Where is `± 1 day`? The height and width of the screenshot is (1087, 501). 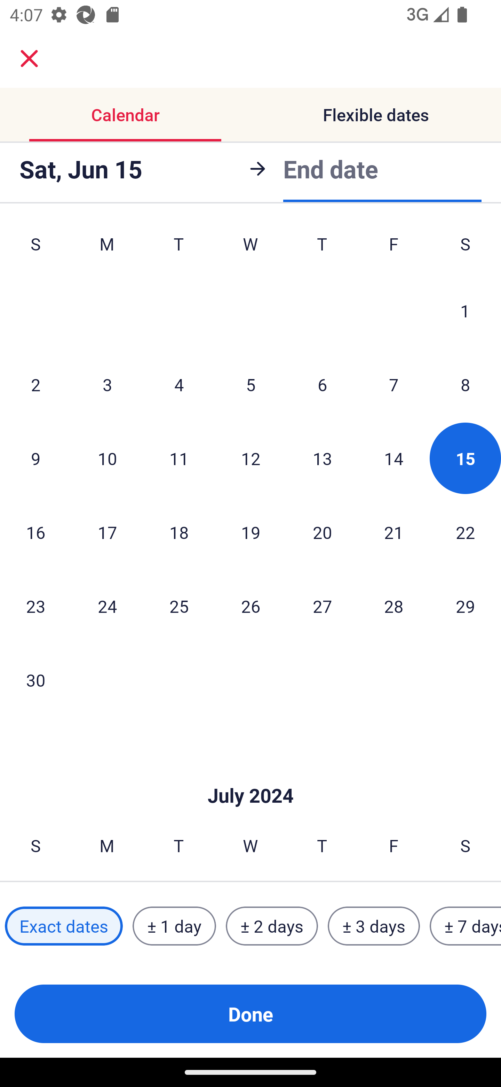 ± 1 day is located at coordinates (174, 926).